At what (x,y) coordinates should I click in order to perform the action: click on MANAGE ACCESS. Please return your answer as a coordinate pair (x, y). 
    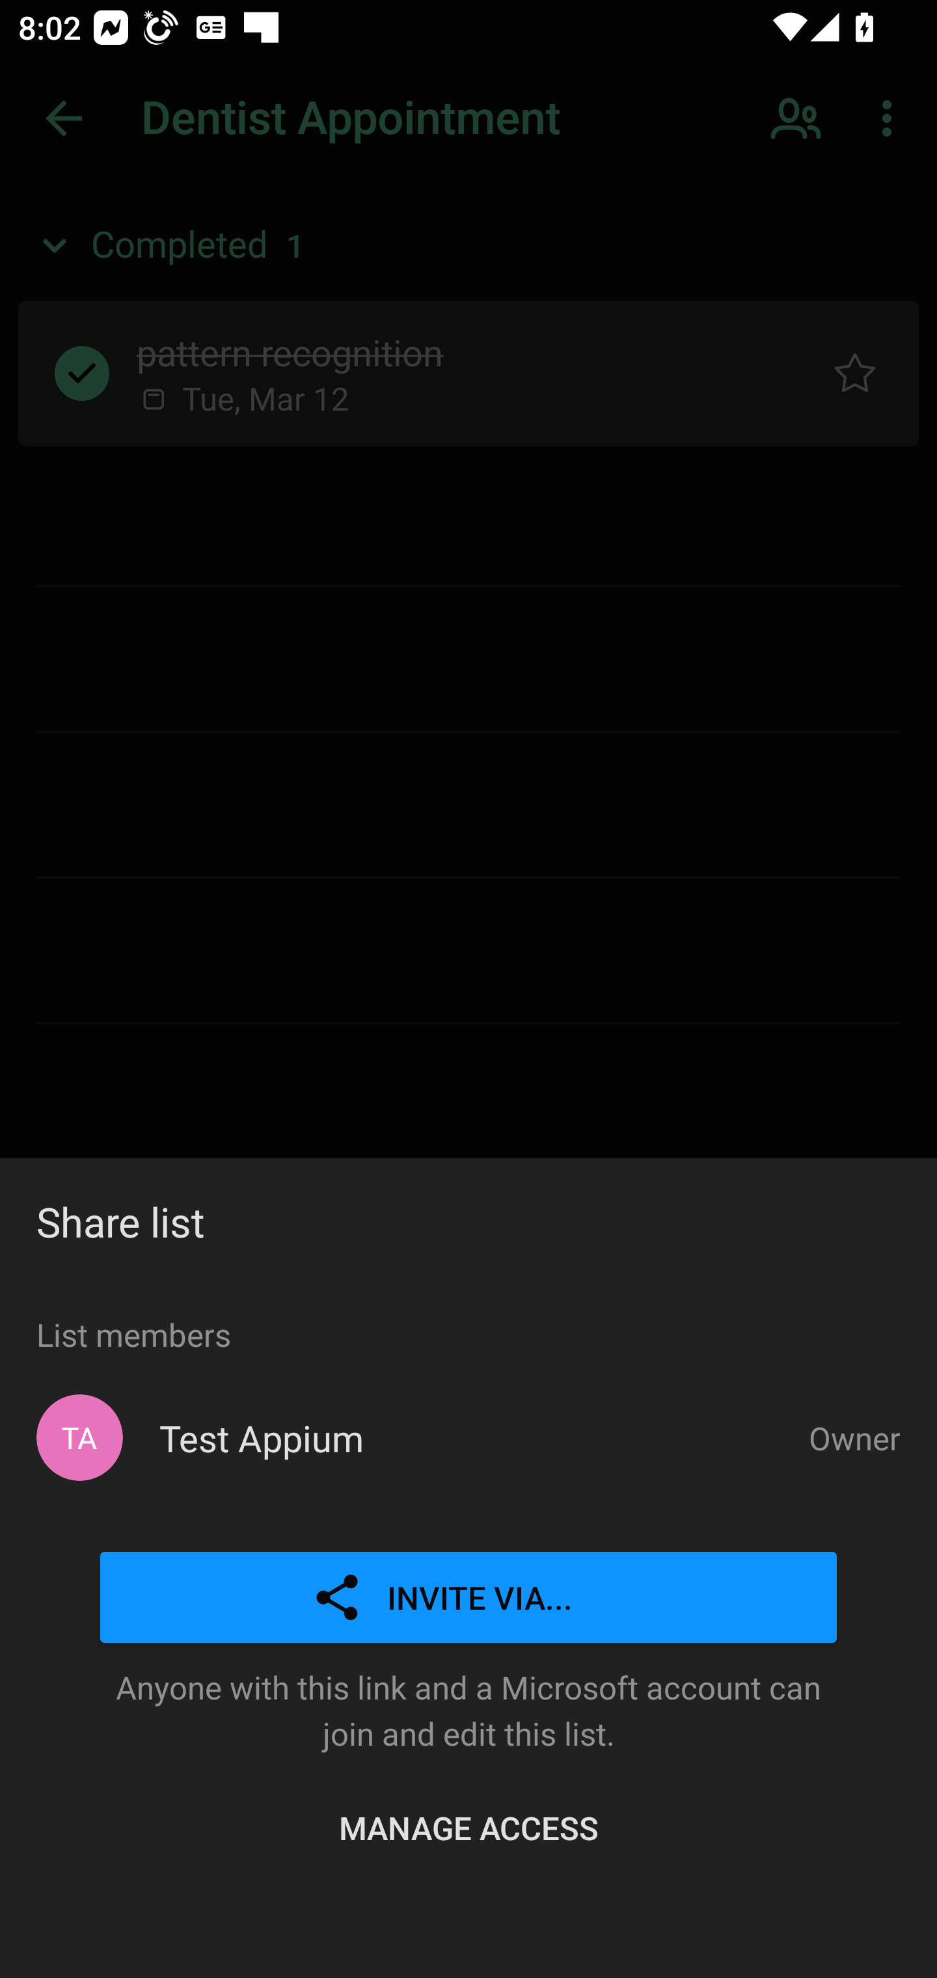
    Looking at the image, I should click on (468, 1827).